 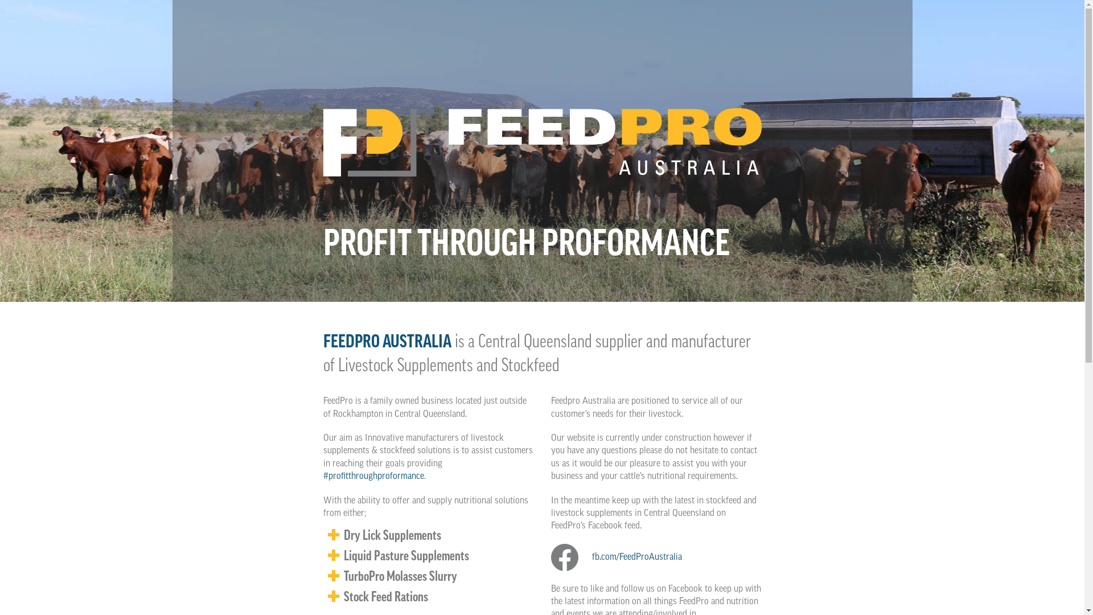 What do you see at coordinates (656, 557) in the screenshot?
I see `fb.com/FeedProAustralia` at bounding box center [656, 557].